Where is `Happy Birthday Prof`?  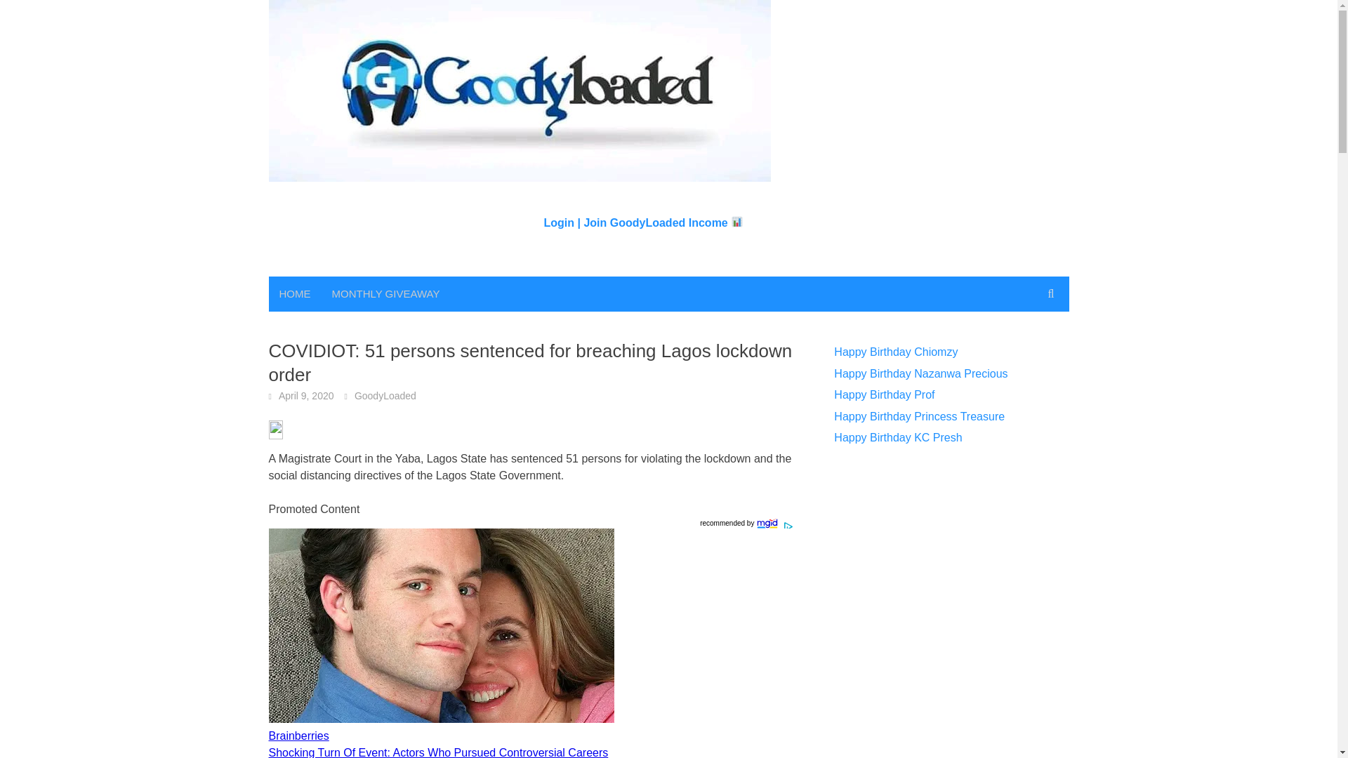 Happy Birthday Prof is located at coordinates (884, 394).